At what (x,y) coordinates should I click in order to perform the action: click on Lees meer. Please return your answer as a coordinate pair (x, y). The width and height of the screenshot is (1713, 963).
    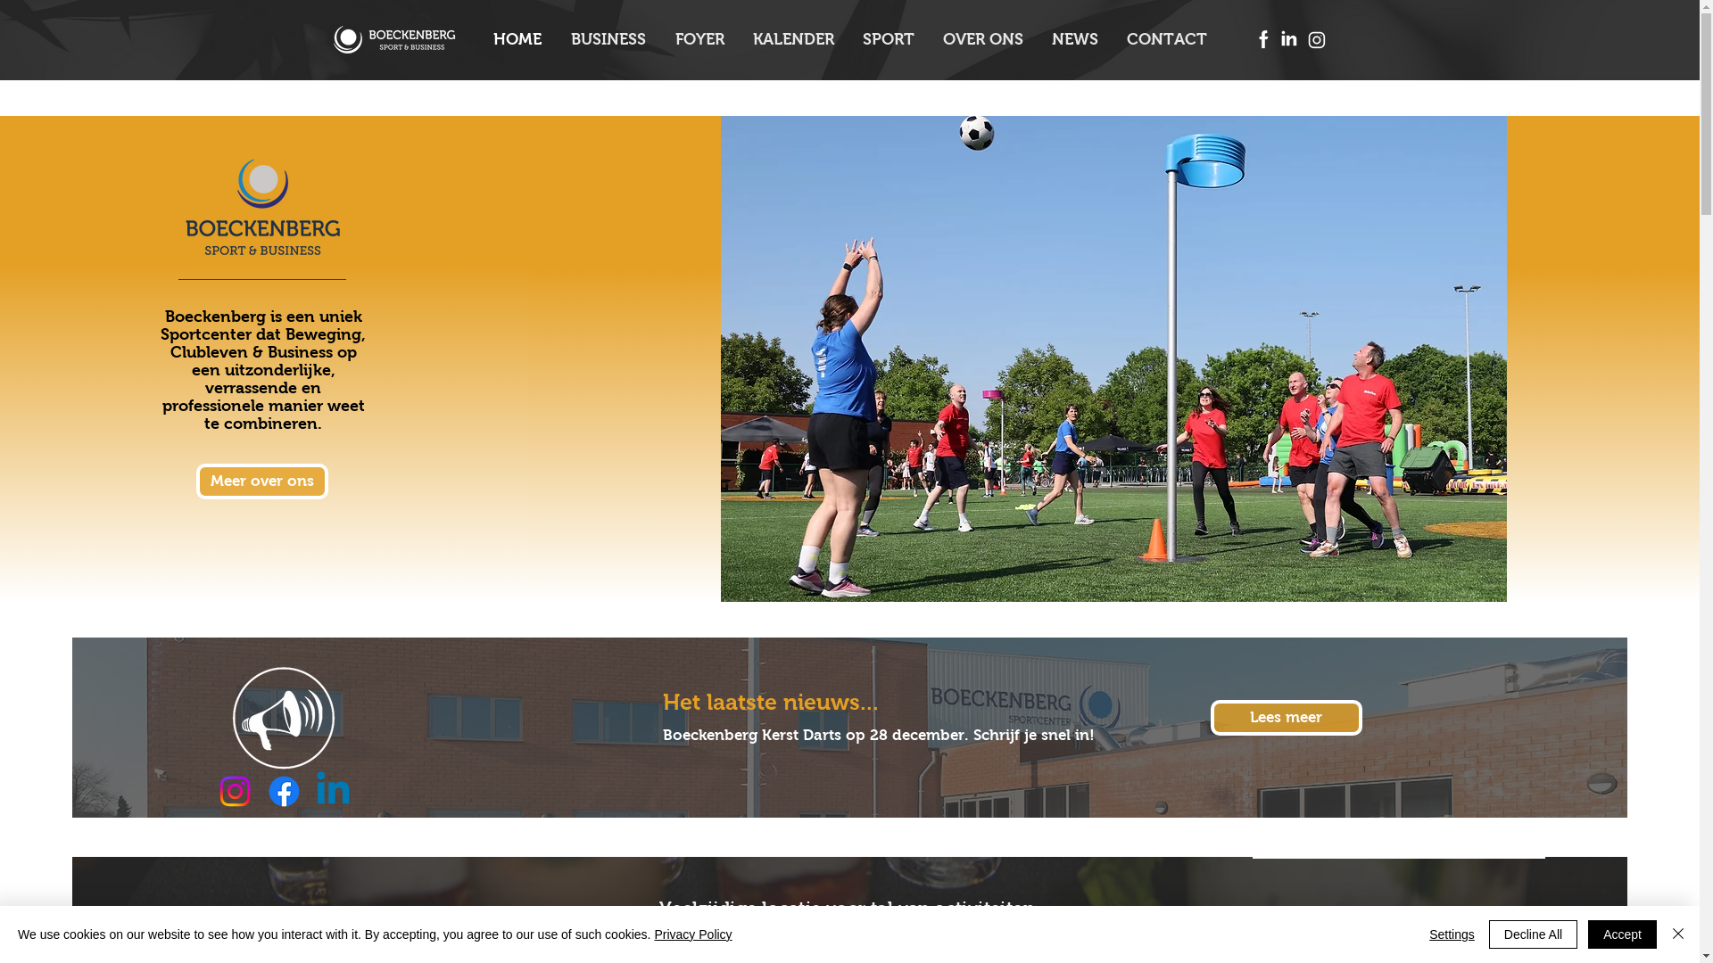
    Looking at the image, I should click on (1287, 718).